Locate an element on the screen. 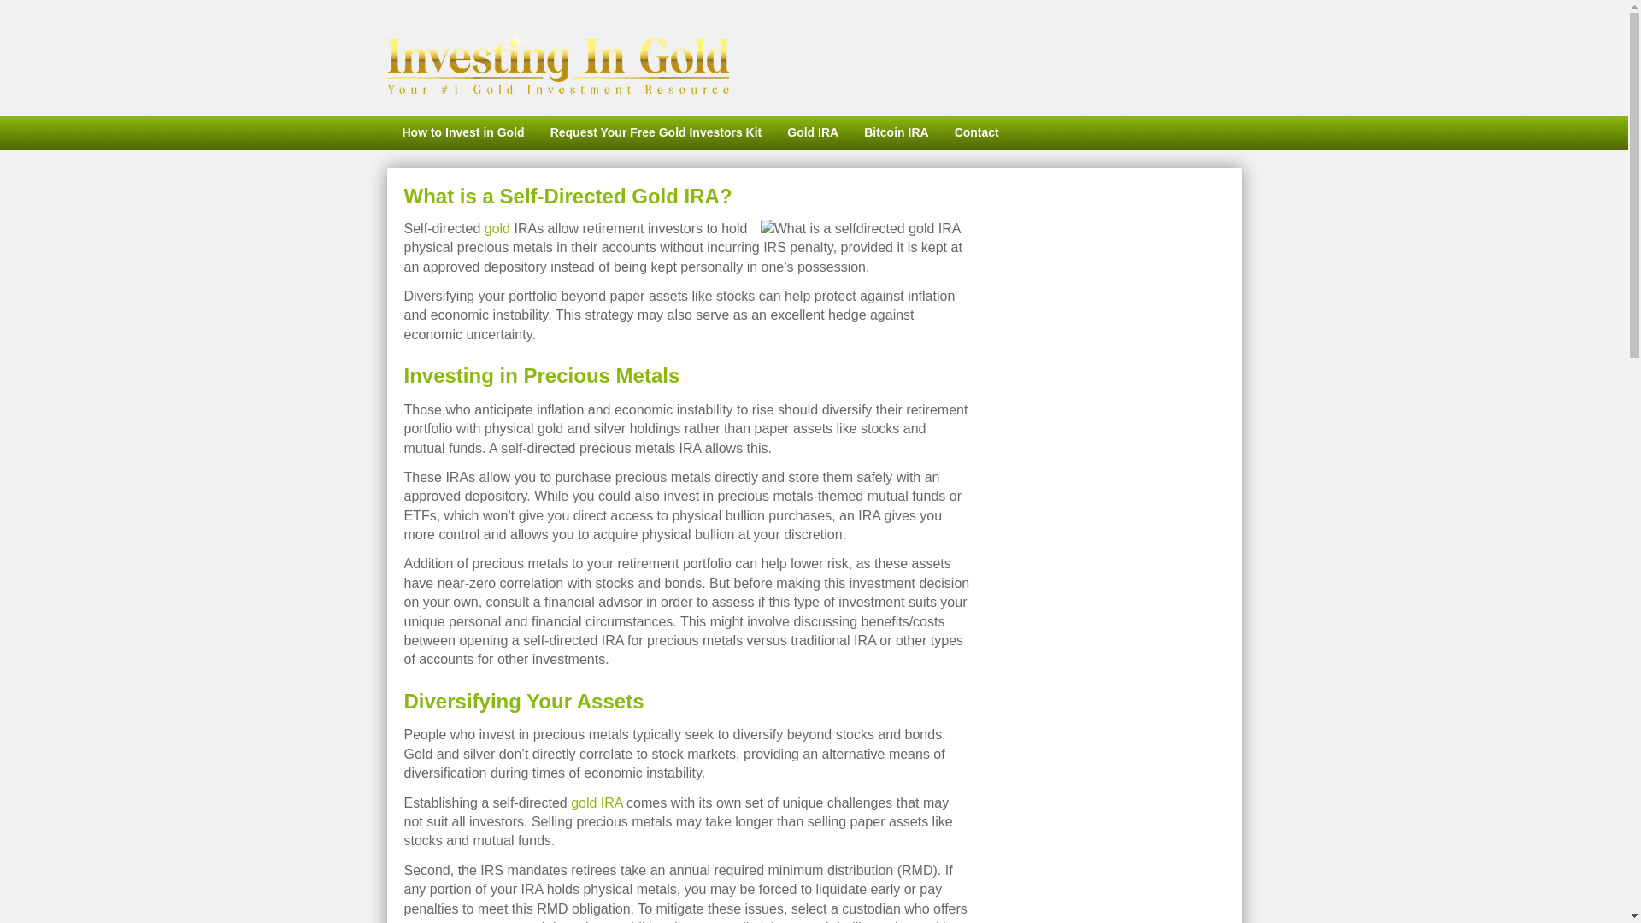 The width and height of the screenshot is (1641, 923). Request Your Free Gold Investors Kit is located at coordinates (656, 133).